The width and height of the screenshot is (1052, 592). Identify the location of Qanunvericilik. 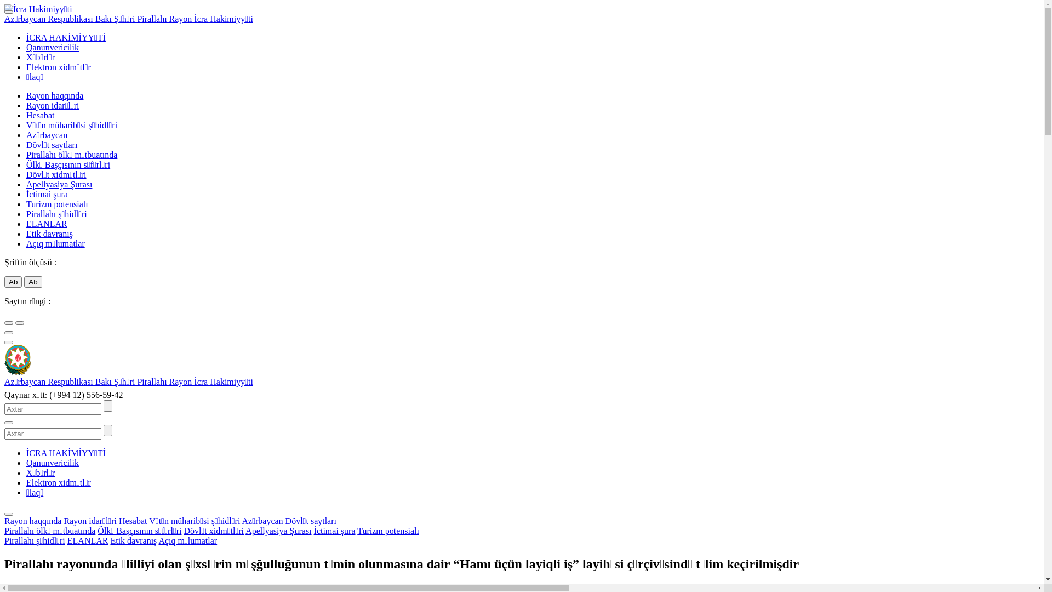
(53, 463).